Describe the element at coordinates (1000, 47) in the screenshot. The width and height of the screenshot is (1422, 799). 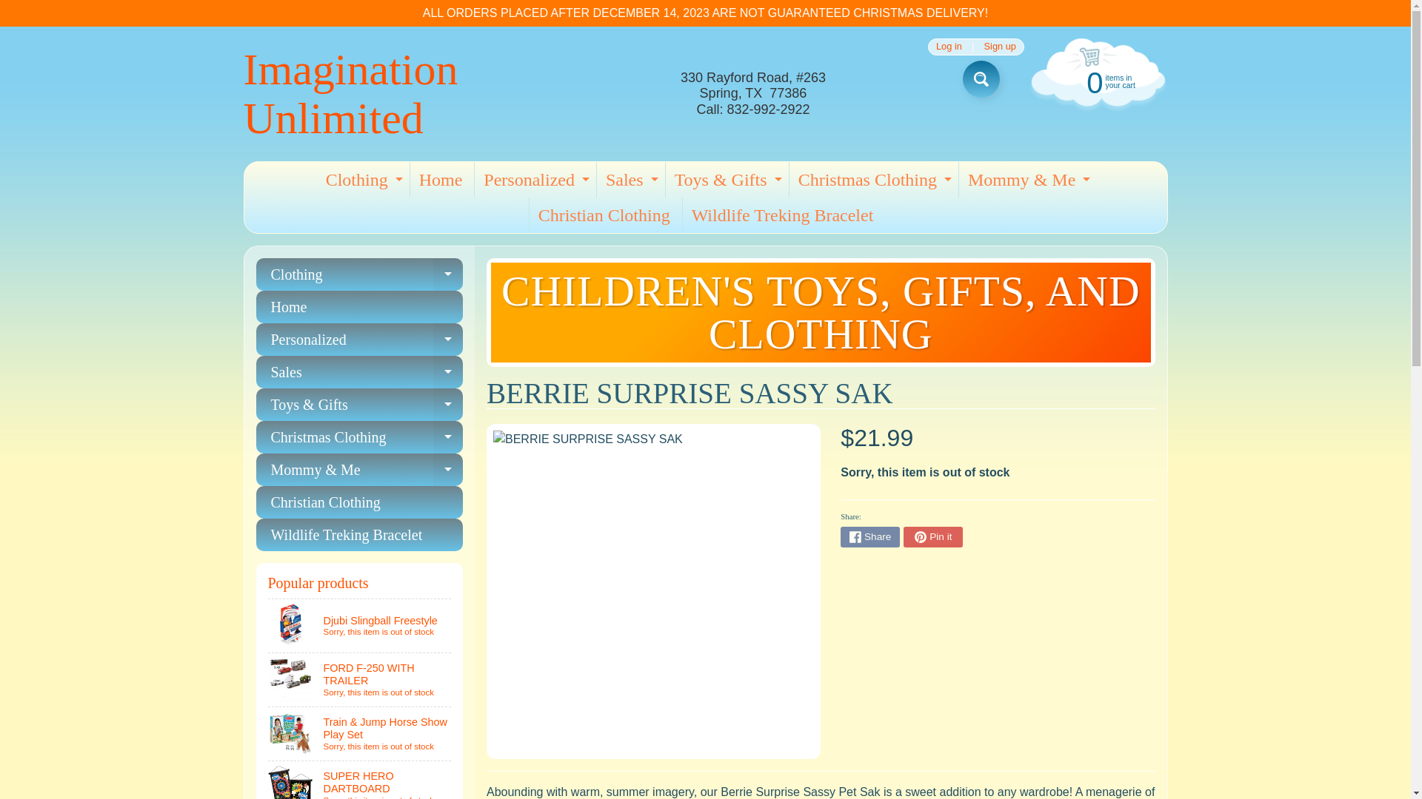
I see `SUPER HERO DARTBOARD` at that location.